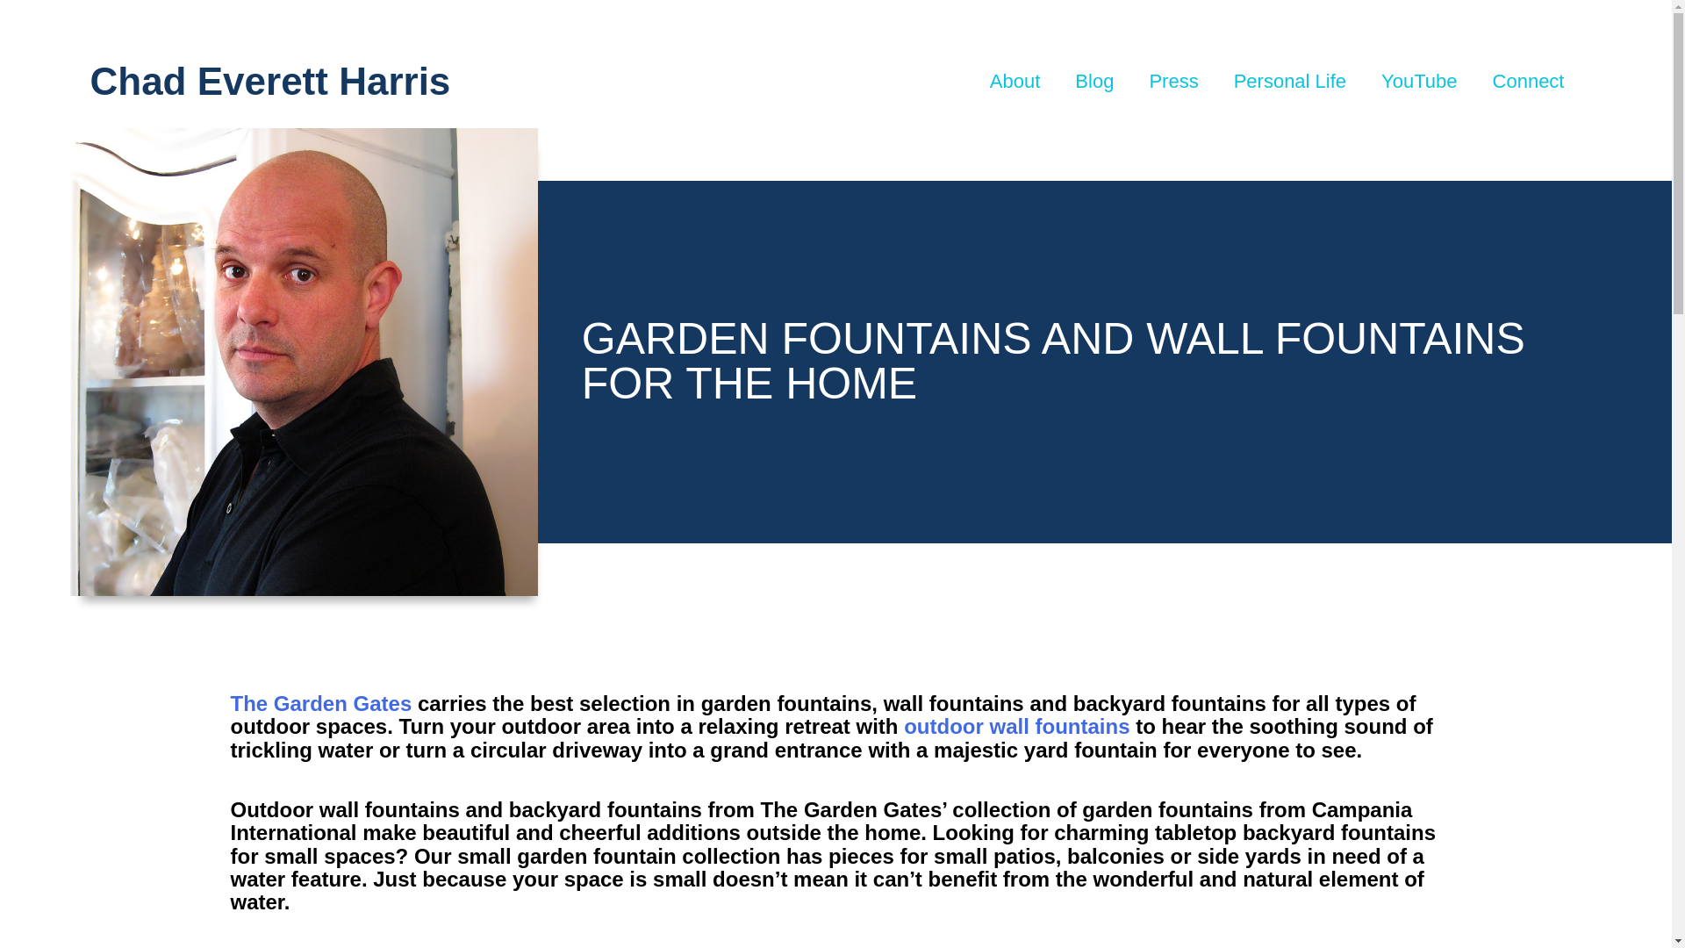 The height and width of the screenshot is (948, 1685). I want to click on Press, so click(1172, 81).